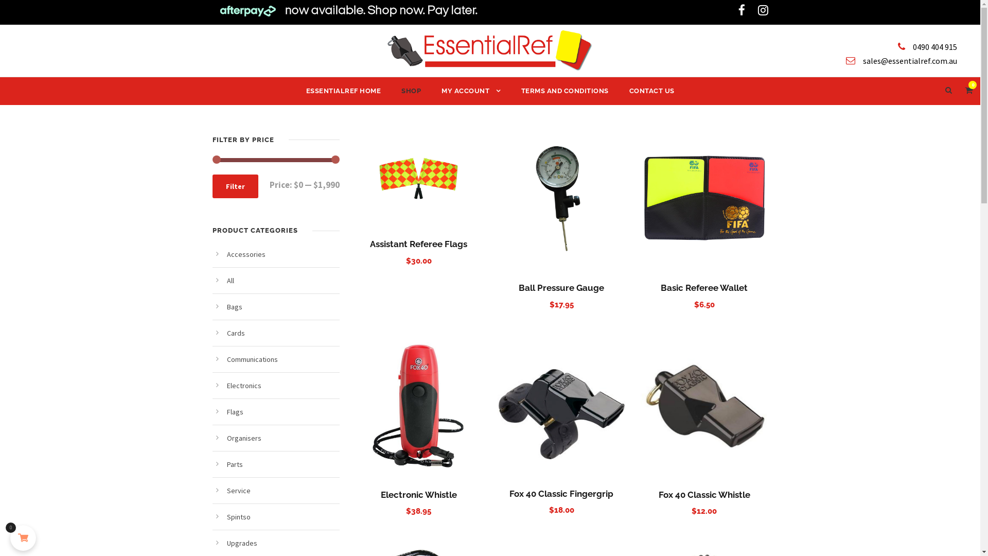 This screenshot has height=556, width=988. I want to click on Organisers, so click(243, 438).